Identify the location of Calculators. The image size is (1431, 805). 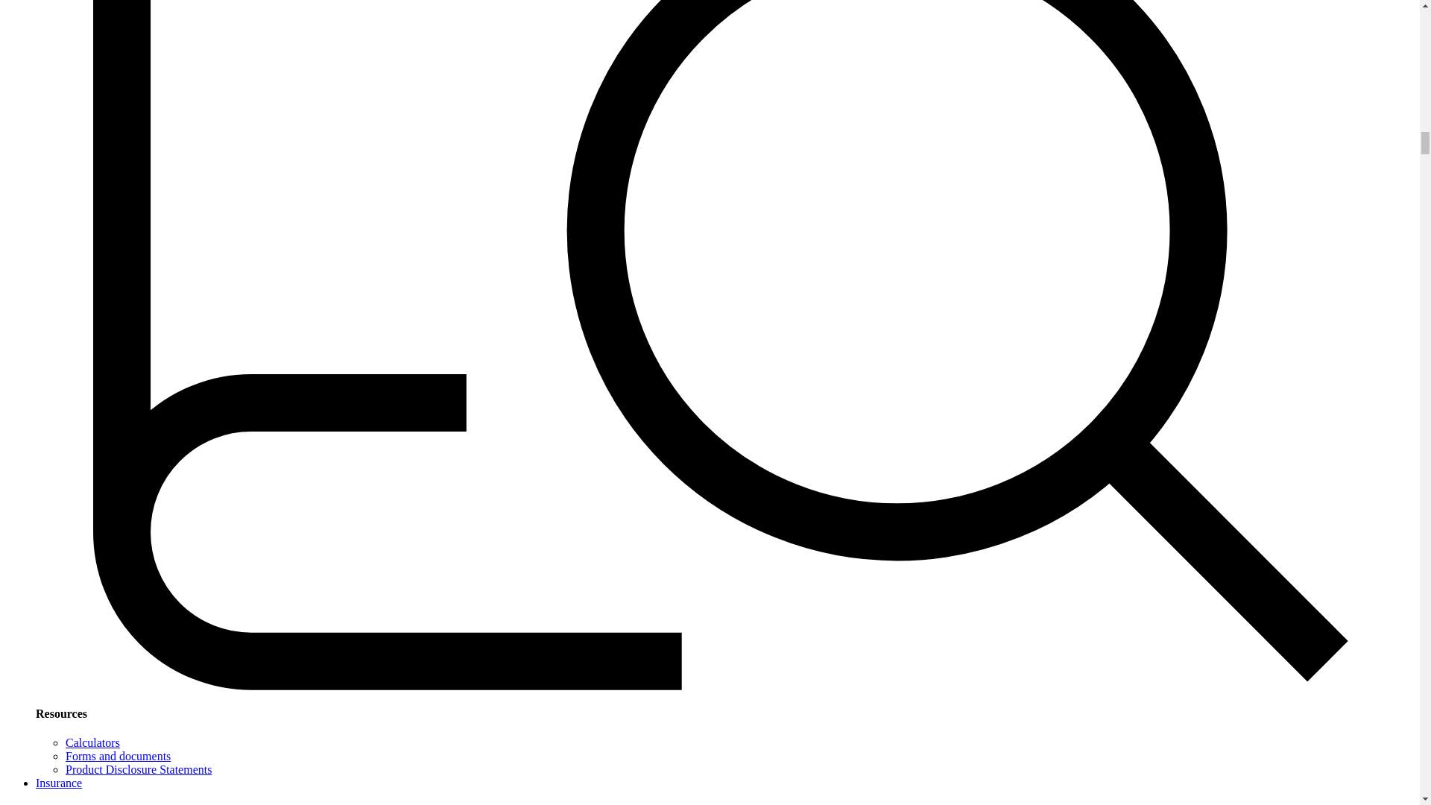
(92, 742).